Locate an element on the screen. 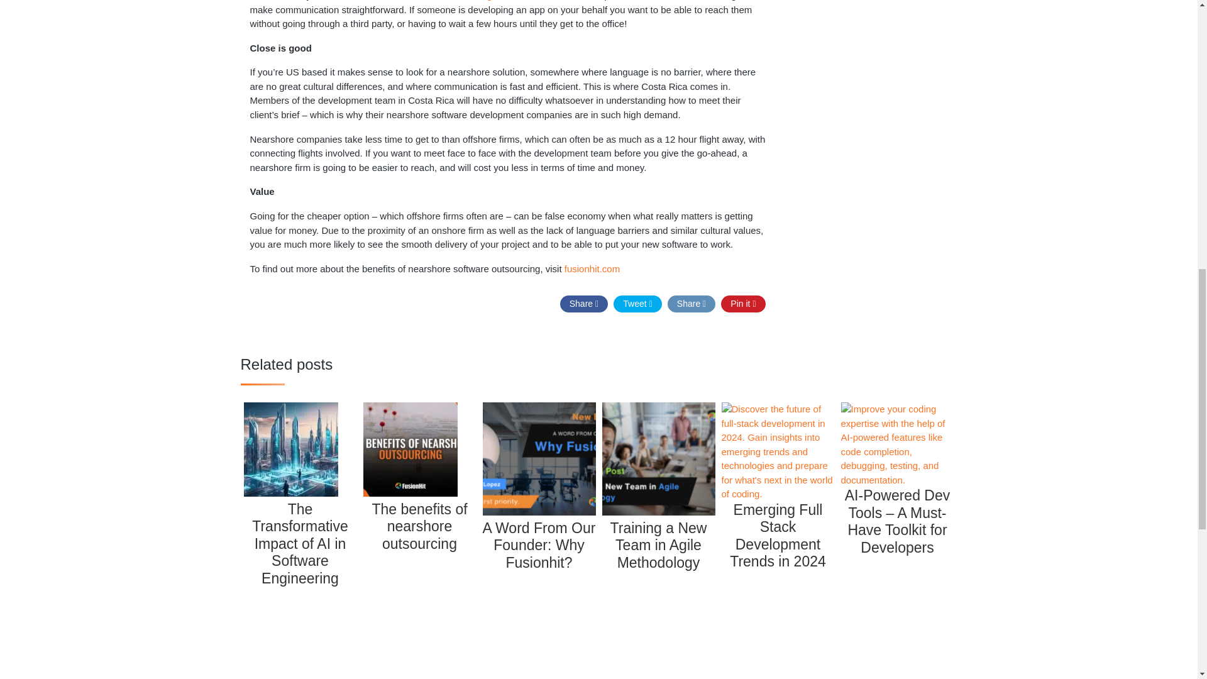 This screenshot has height=679, width=1207. fusionhit.com is located at coordinates (592, 269).